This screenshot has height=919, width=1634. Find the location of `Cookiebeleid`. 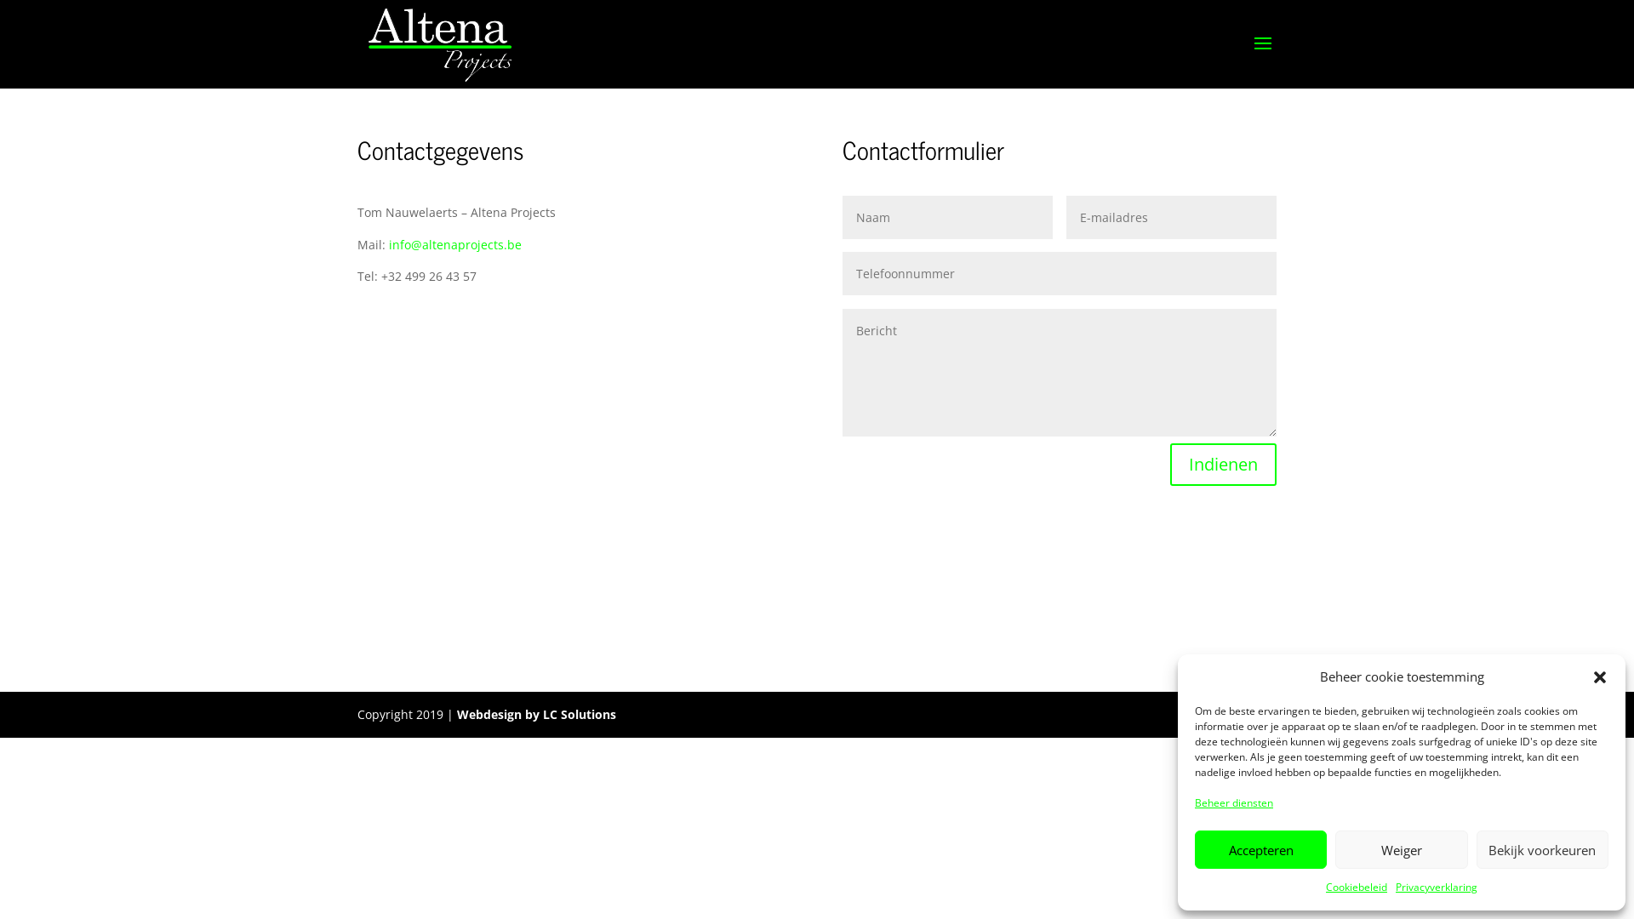

Cookiebeleid is located at coordinates (1357, 888).